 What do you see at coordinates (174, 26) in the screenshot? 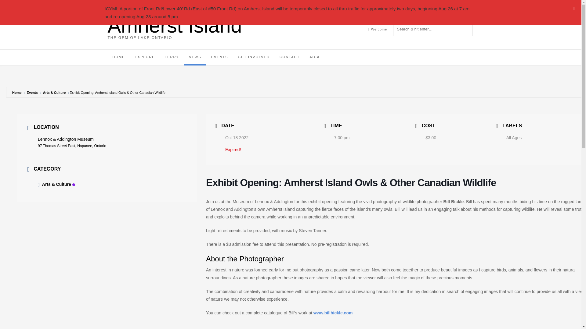
I see `Amherst Island` at bounding box center [174, 26].